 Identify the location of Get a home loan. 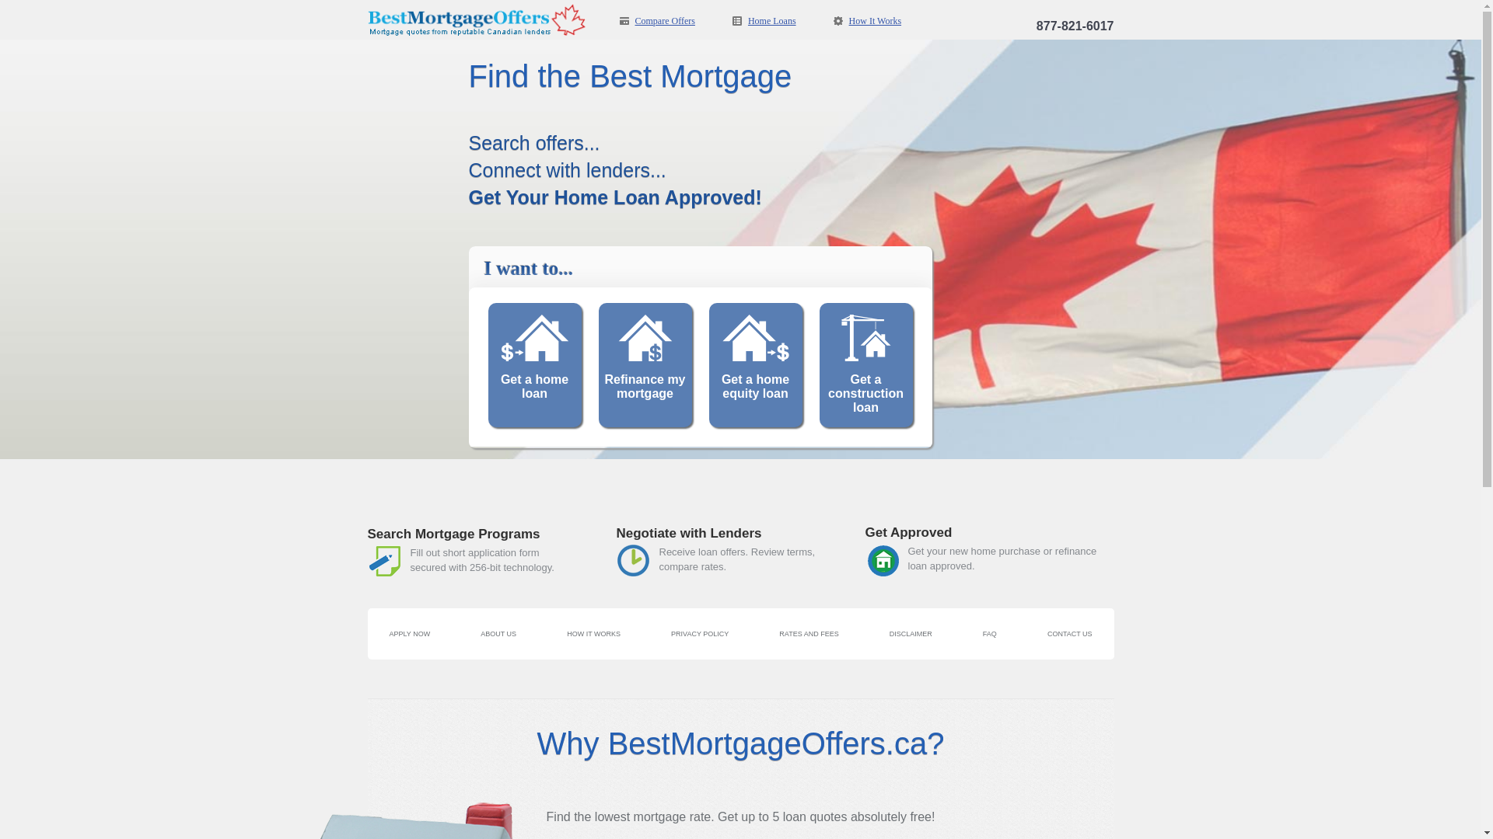
(534, 365).